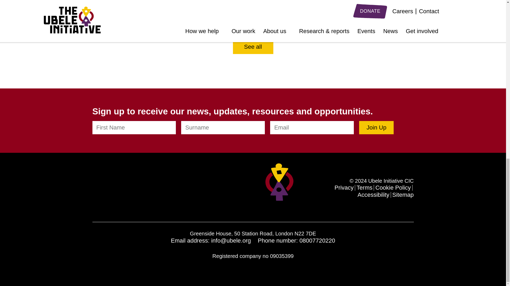  I want to click on The Ubele Initiative Youtube page, so click(135, 189).